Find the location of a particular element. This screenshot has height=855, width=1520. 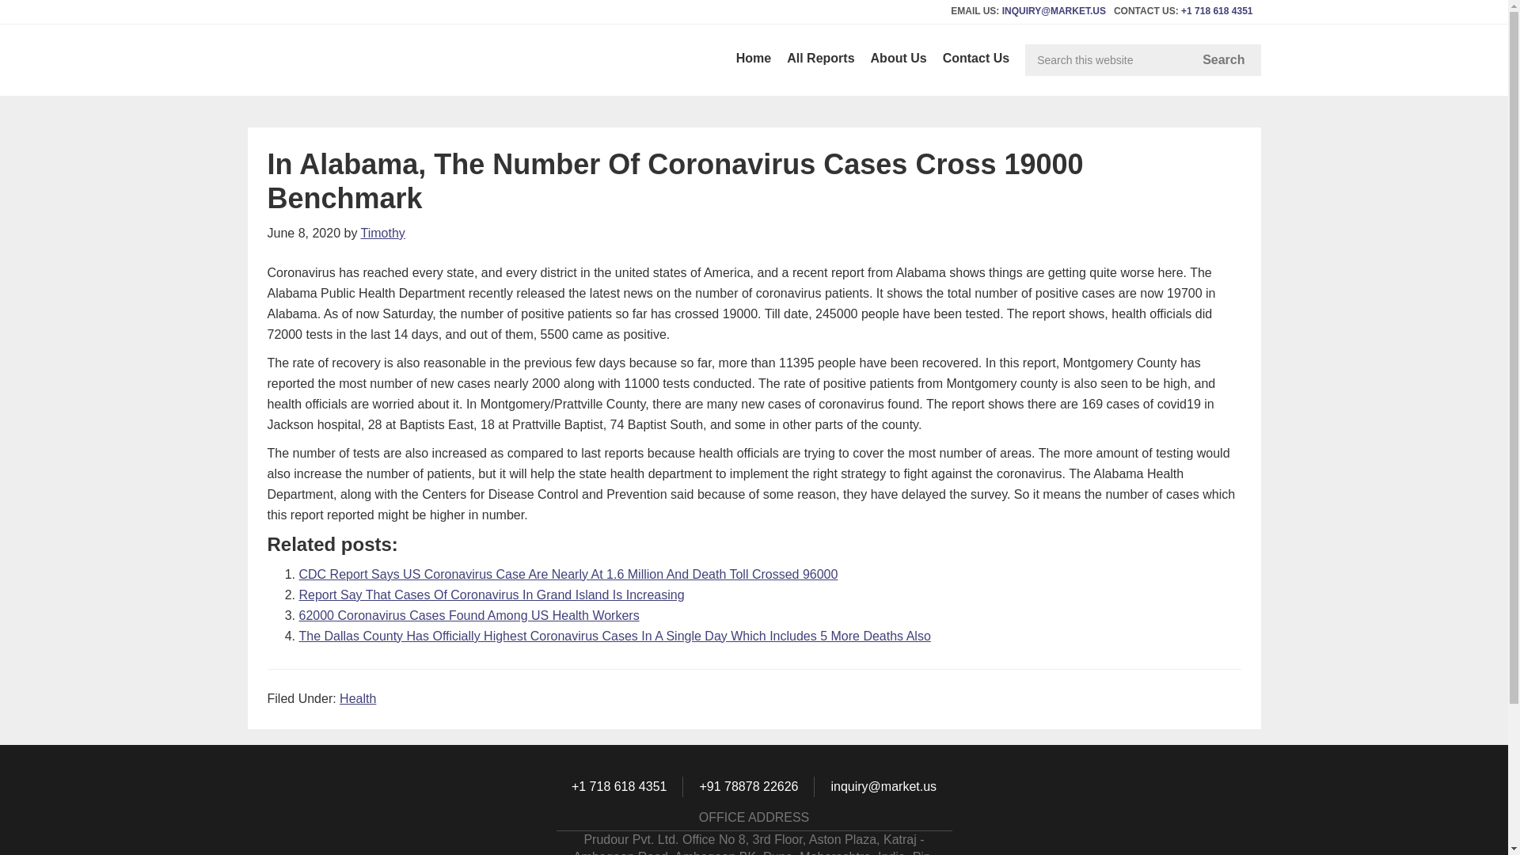

62000 Coronavirus Cases Found Among US Health Workers is located at coordinates (469, 615).